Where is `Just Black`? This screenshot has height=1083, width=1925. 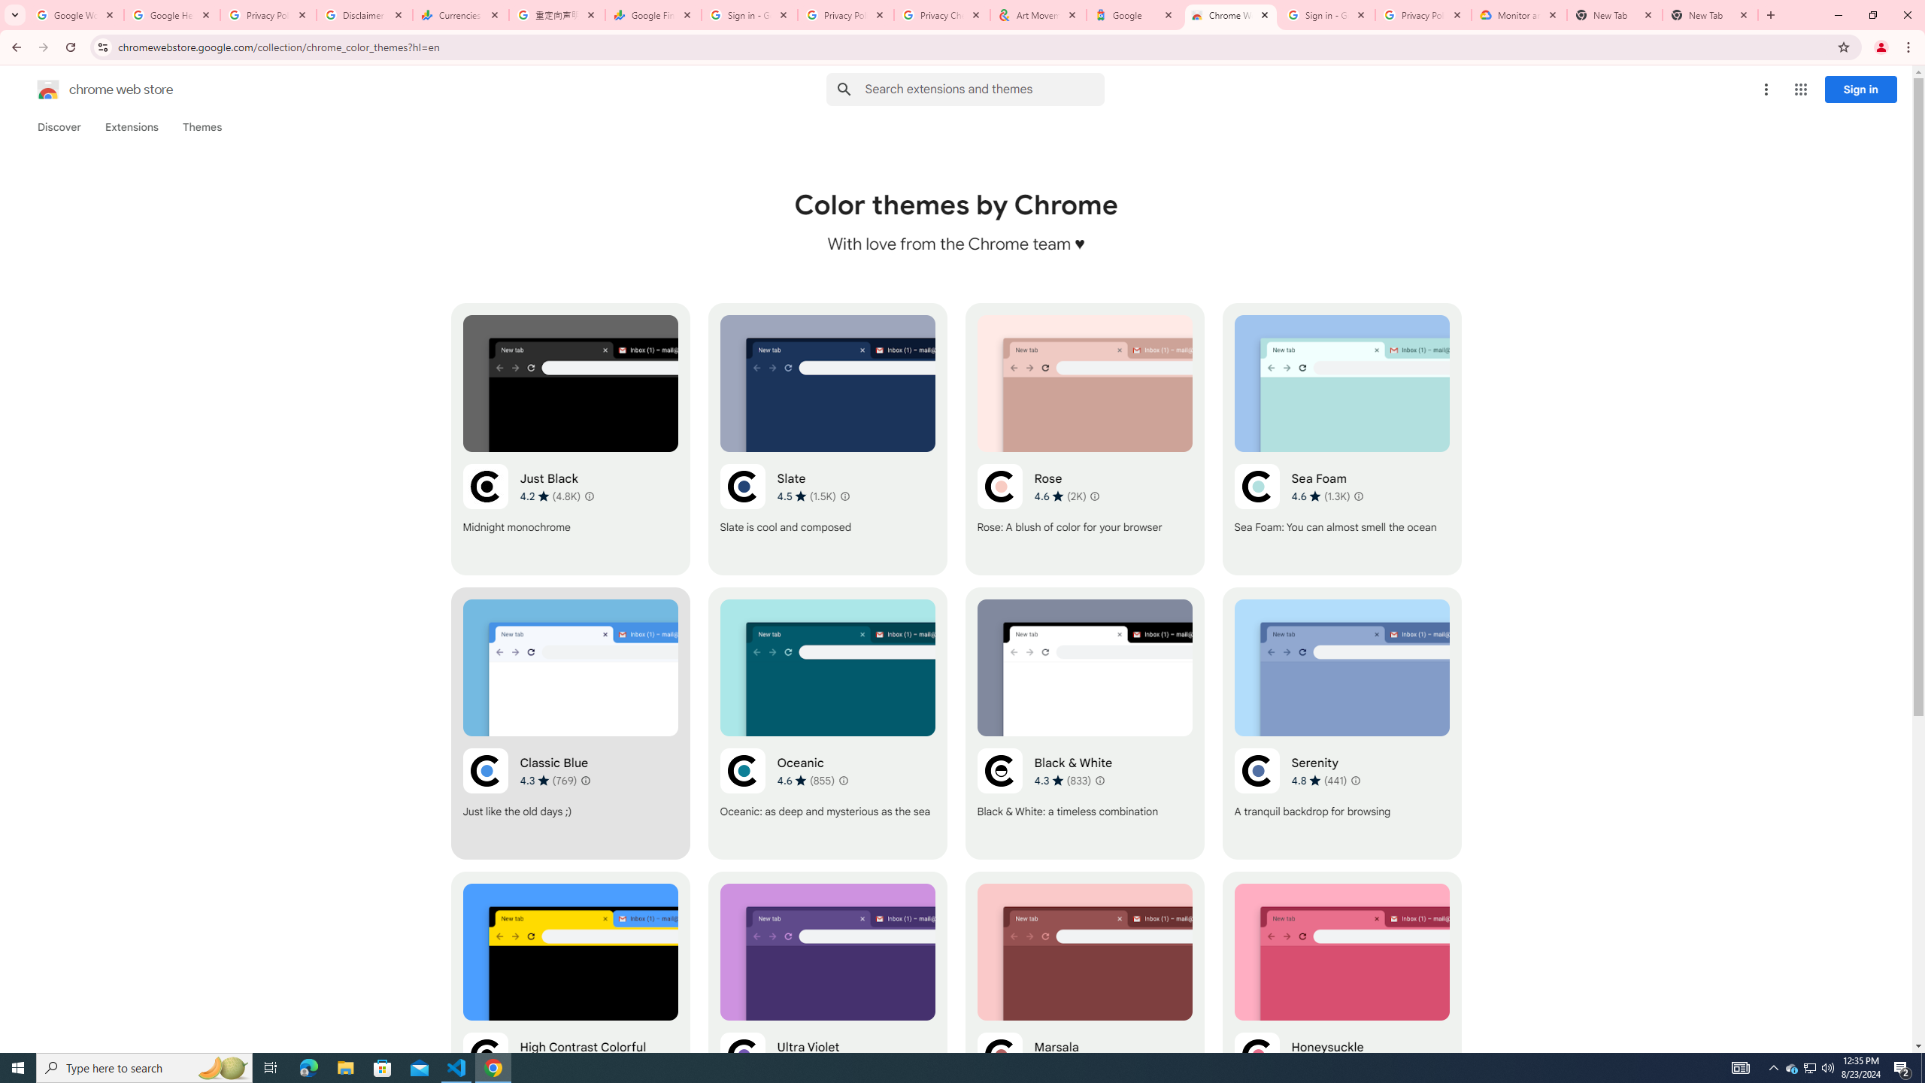 Just Black is located at coordinates (571, 439).